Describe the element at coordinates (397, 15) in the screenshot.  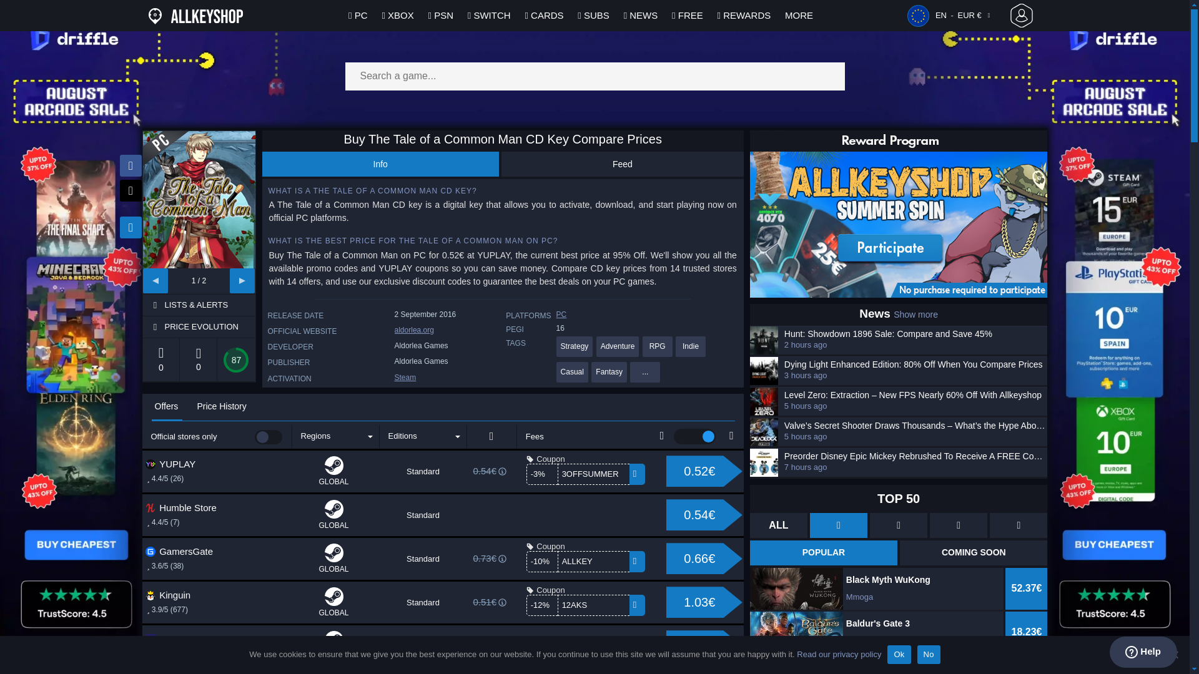
I see `XBOX` at that location.